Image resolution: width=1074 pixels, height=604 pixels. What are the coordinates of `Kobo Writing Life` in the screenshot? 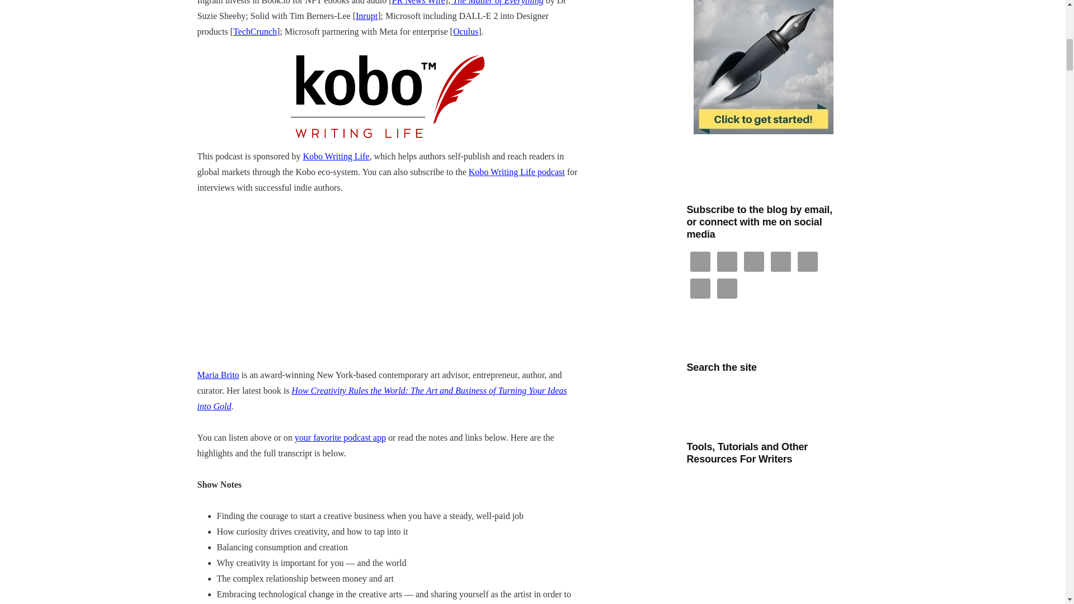 It's located at (336, 157).